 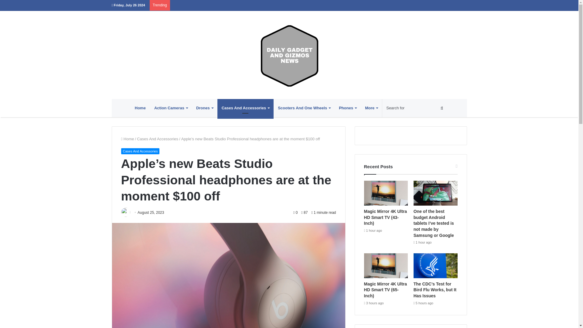 What do you see at coordinates (348, 108) in the screenshot?
I see `Phones` at bounding box center [348, 108].